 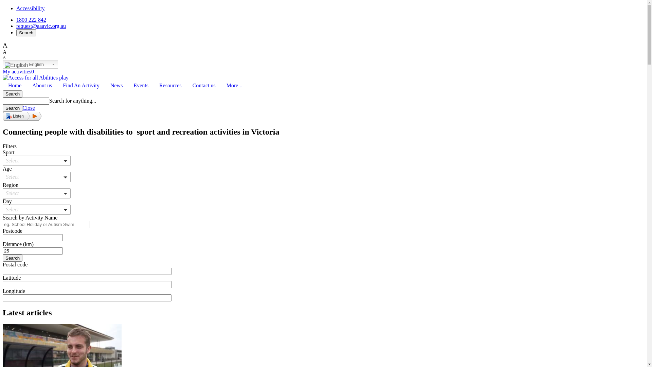 I want to click on News, so click(x=116, y=86).